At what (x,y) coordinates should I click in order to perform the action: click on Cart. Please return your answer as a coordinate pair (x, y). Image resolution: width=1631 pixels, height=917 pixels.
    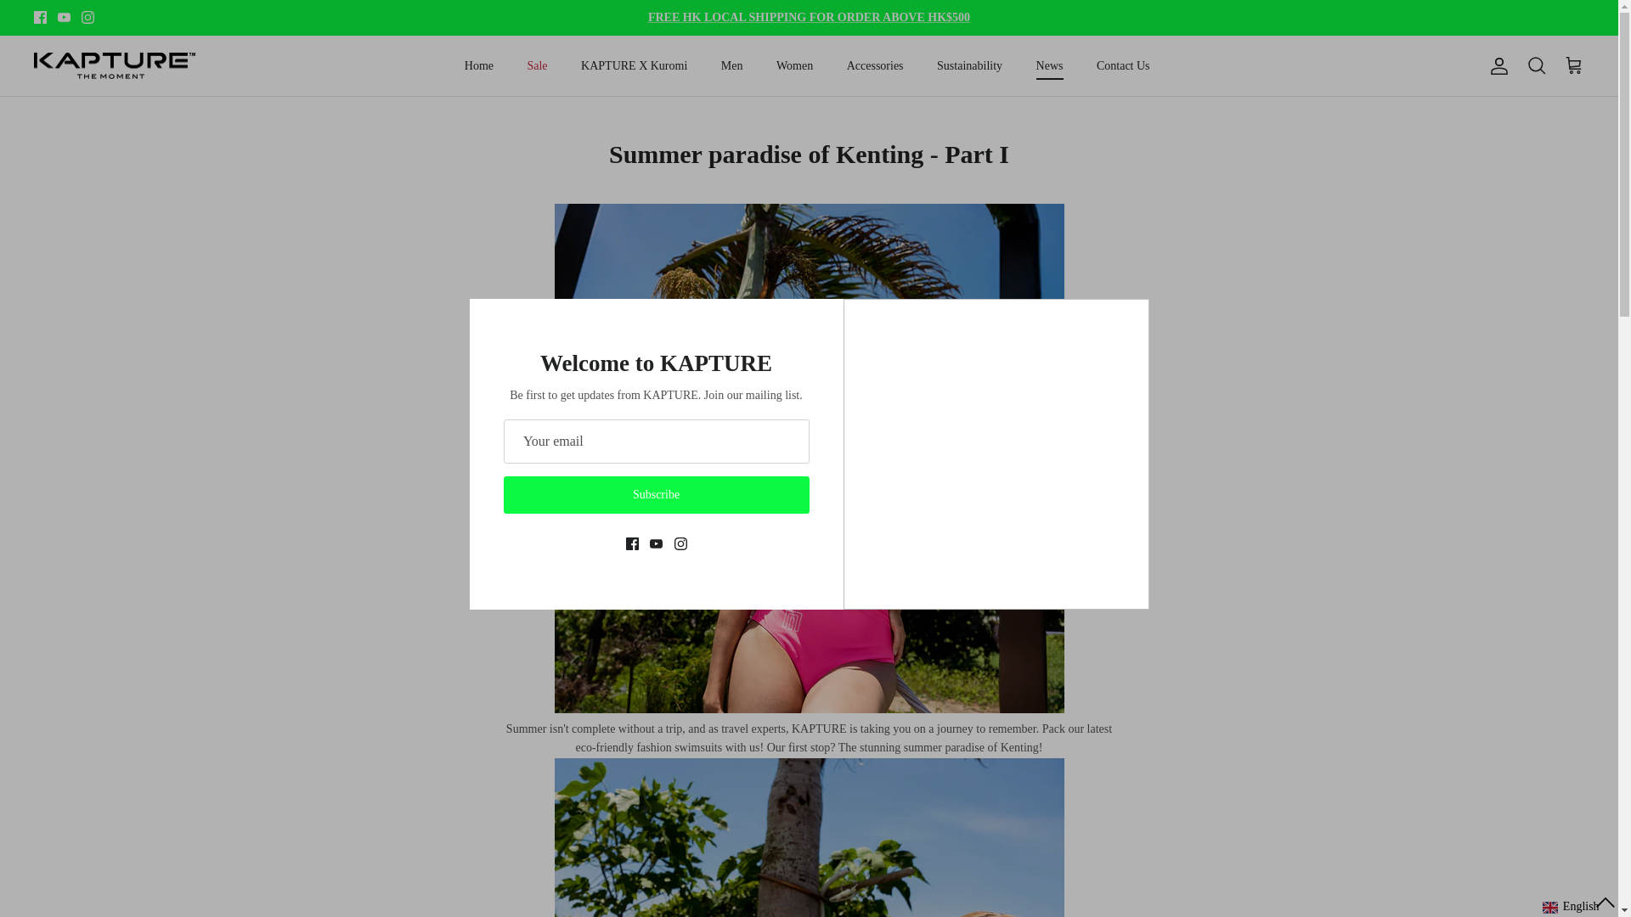
    Looking at the image, I should click on (1573, 65).